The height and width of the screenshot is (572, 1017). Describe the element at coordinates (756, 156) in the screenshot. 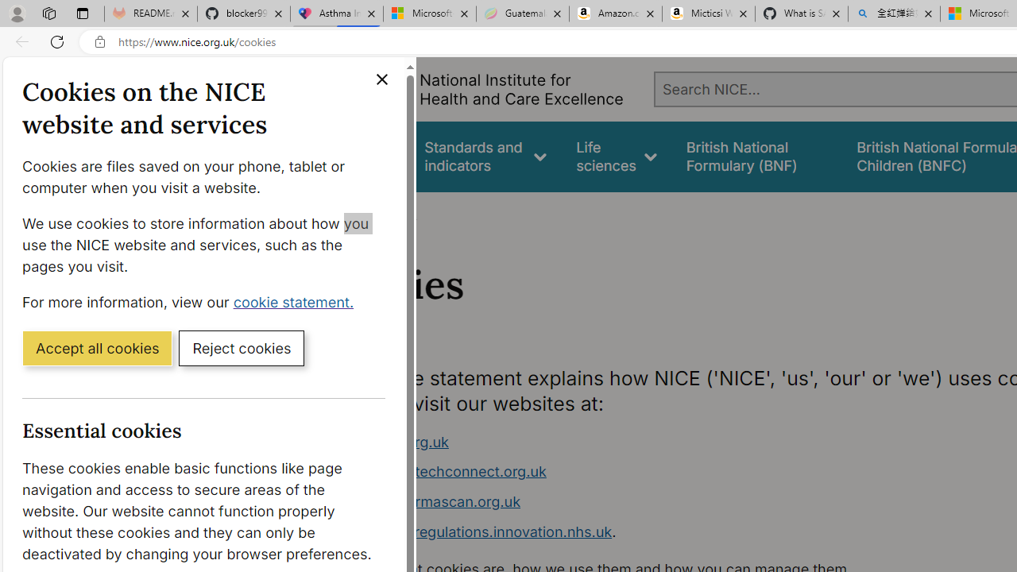

I see `false` at that location.